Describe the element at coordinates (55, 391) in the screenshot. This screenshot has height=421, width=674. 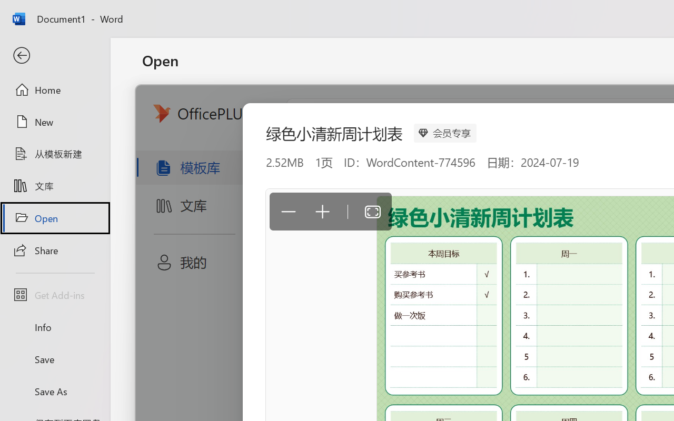
I see `Save As` at that location.